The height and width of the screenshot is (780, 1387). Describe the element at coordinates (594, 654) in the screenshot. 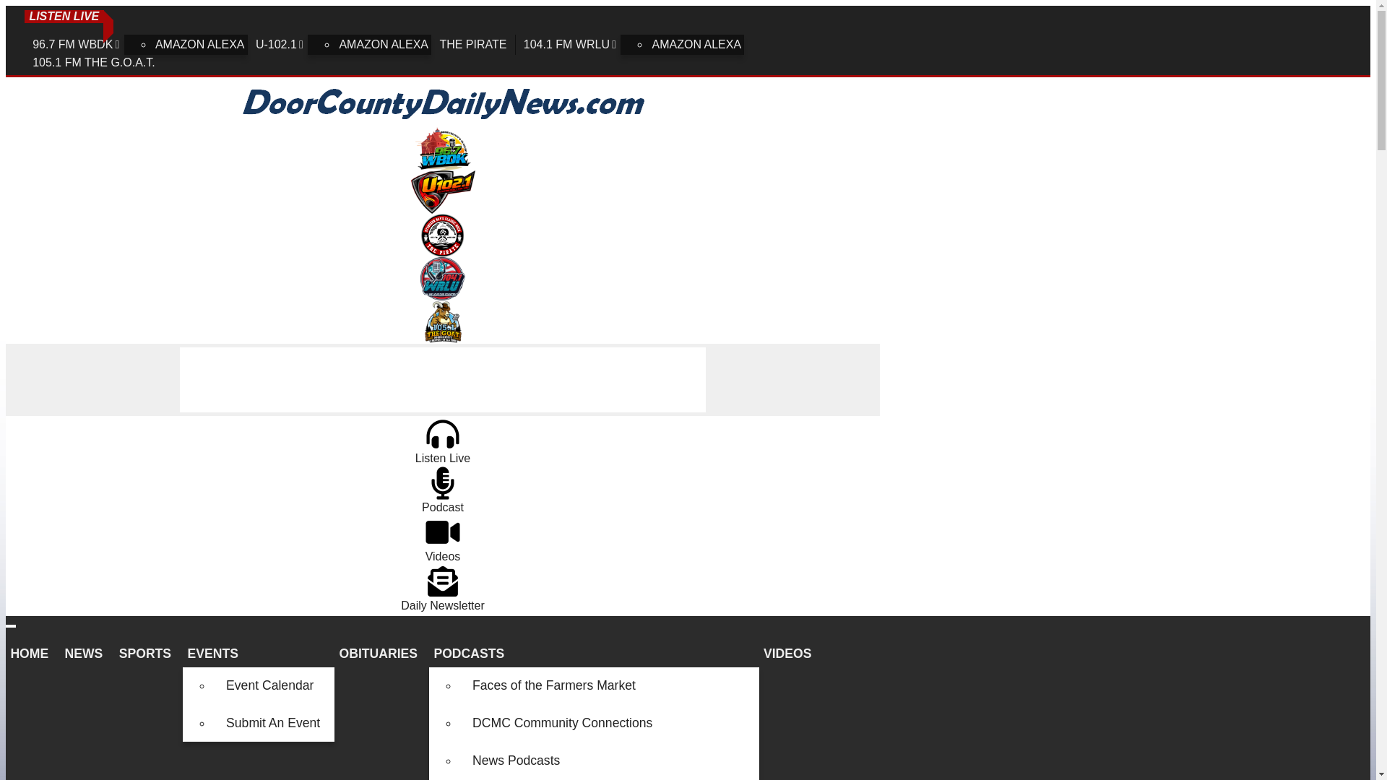

I see `PODCASTS` at that location.